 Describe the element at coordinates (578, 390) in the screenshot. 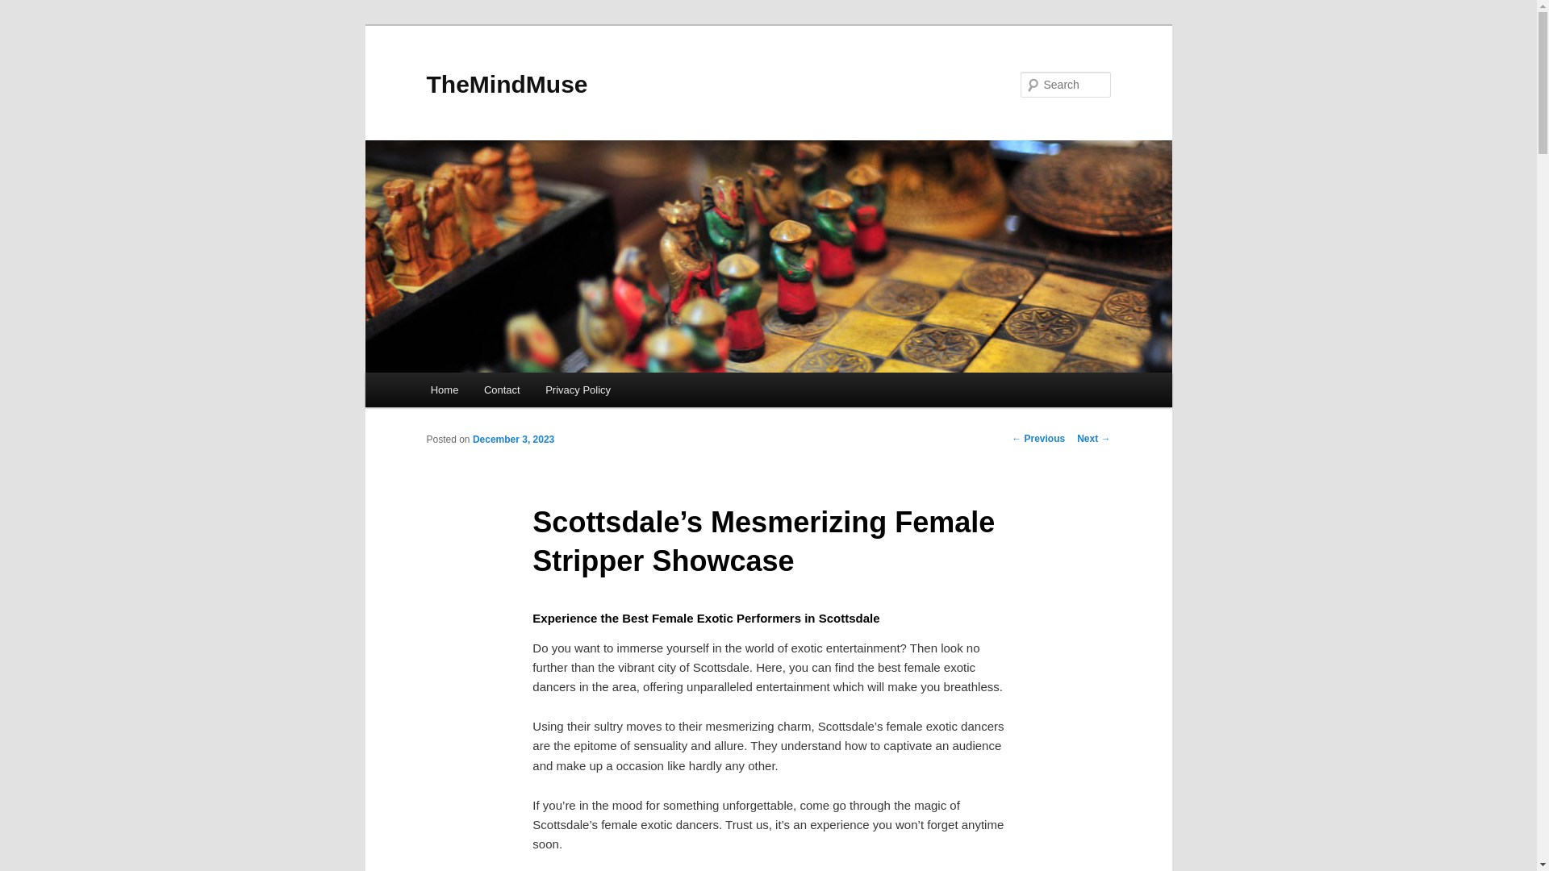

I see `Privacy Policy` at that location.